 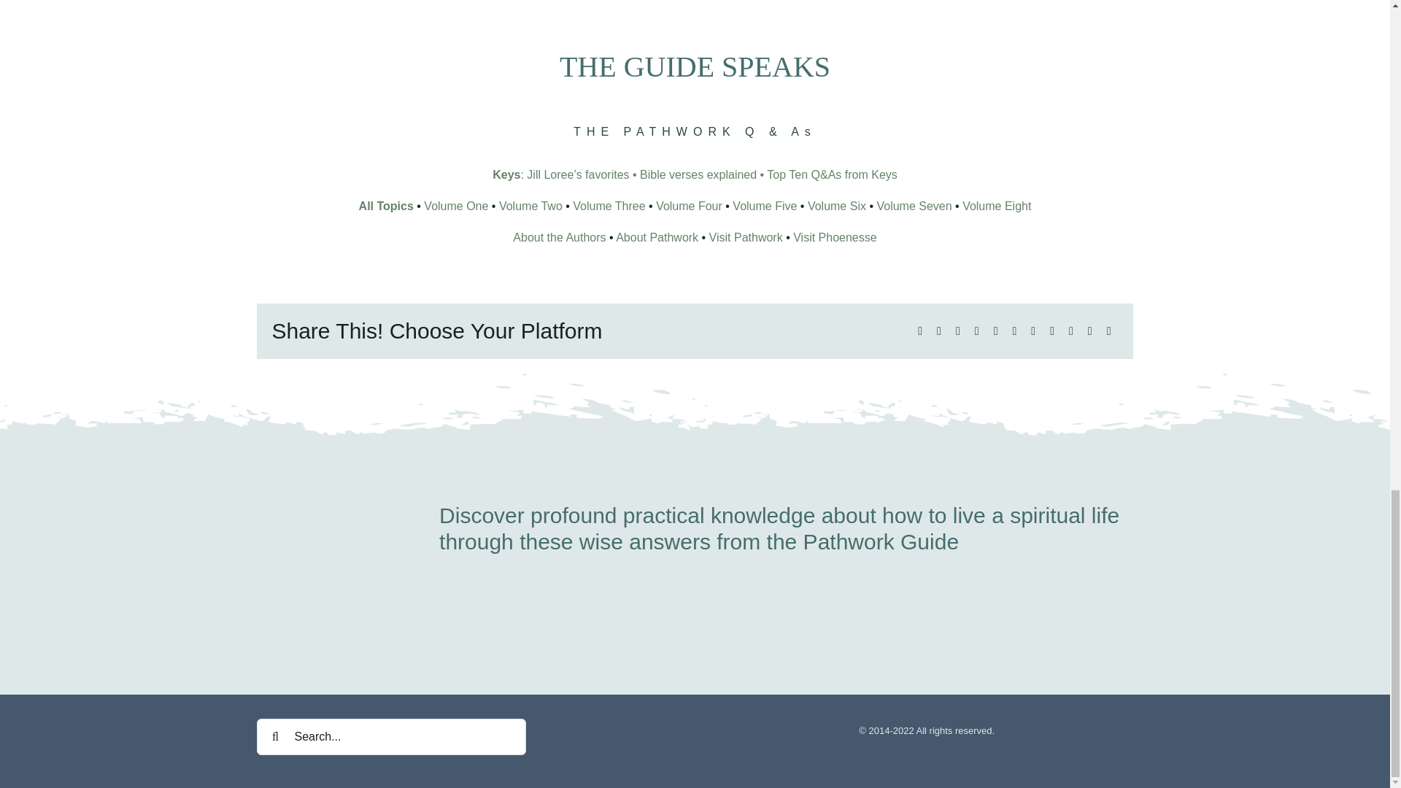 What do you see at coordinates (995, 330) in the screenshot?
I see `WhatsApp` at bounding box center [995, 330].